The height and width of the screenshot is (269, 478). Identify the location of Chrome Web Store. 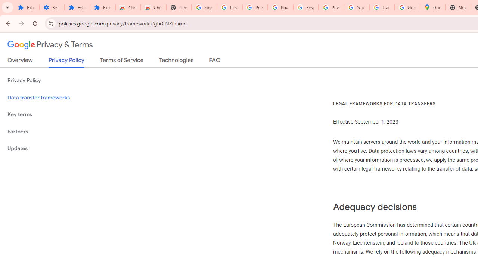
(128, 7).